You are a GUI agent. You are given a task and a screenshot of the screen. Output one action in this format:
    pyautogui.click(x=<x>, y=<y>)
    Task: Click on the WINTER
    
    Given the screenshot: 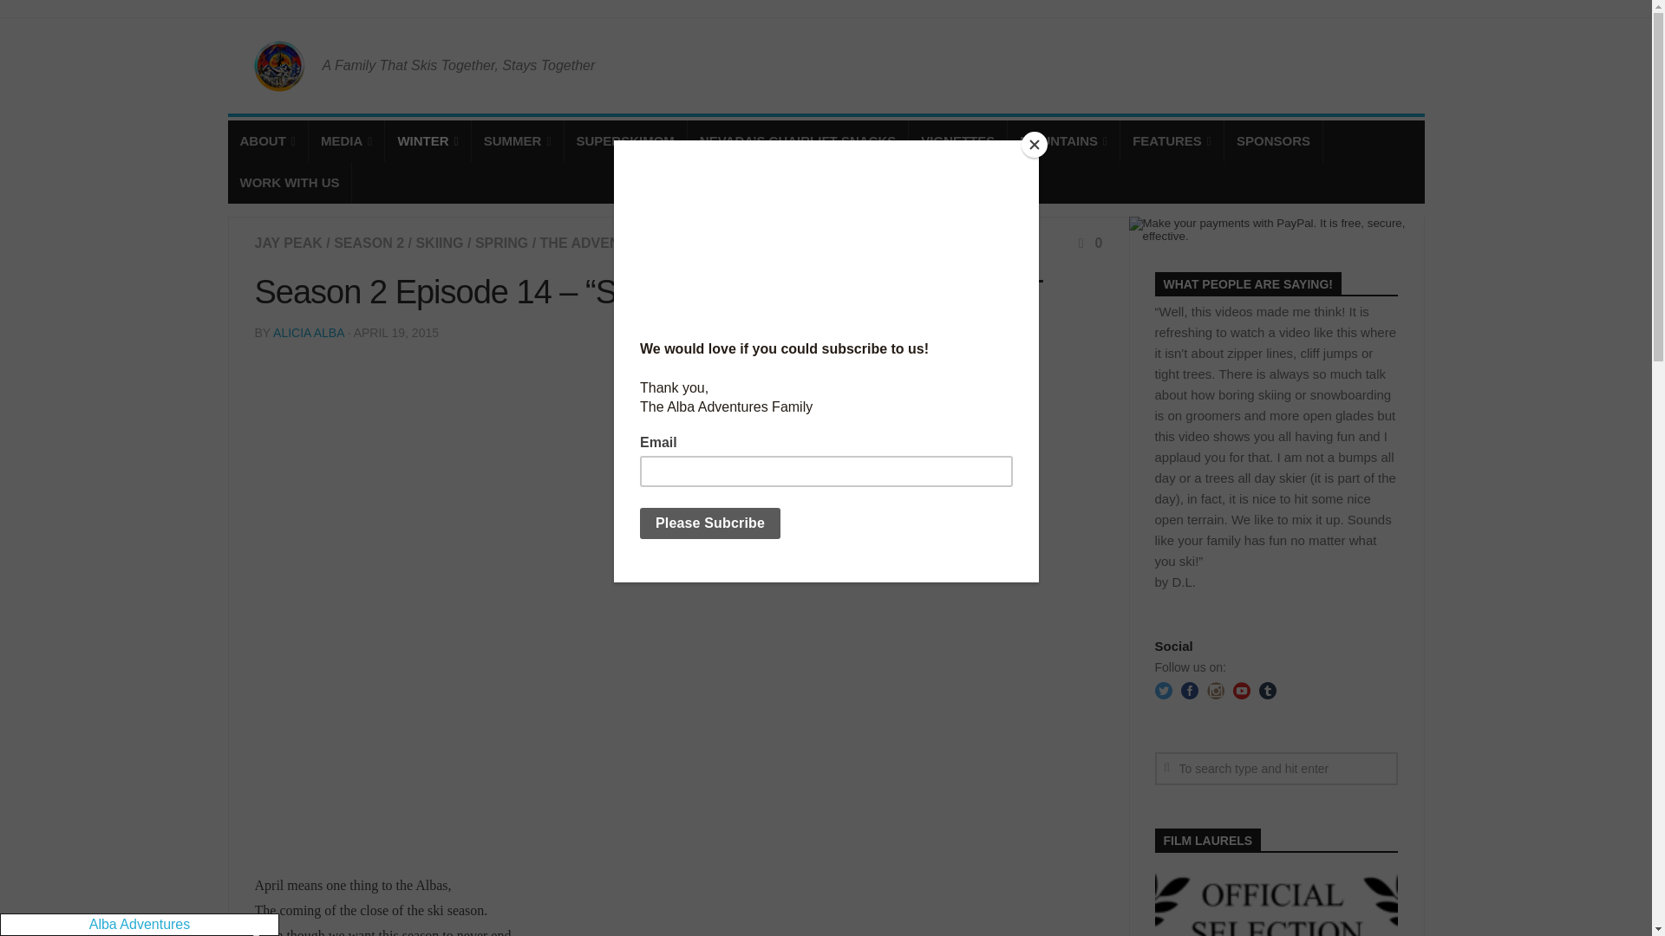 What is the action you would take?
    pyautogui.click(x=427, y=140)
    